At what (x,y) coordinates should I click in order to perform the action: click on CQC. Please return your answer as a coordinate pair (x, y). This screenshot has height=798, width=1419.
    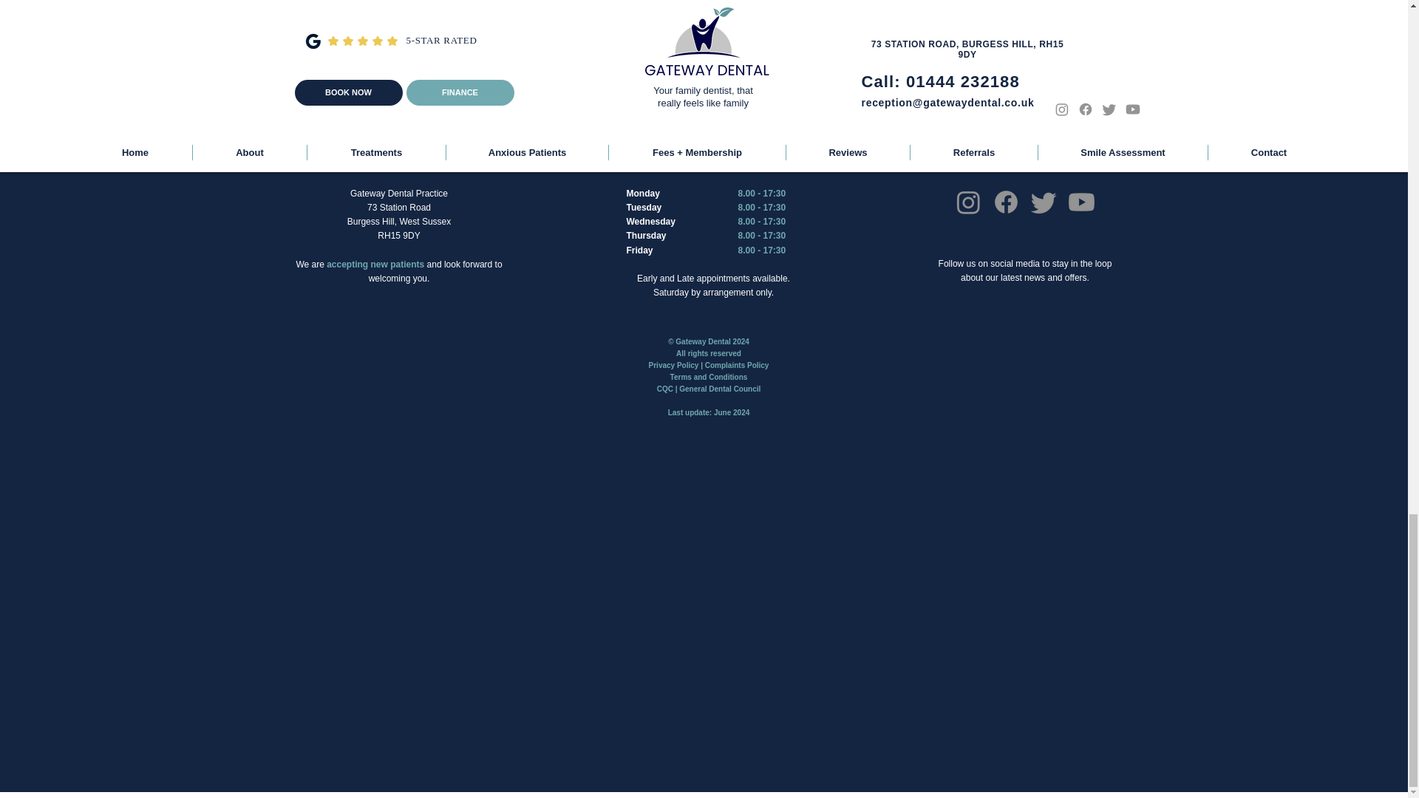
    Looking at the image, I should click on (664, 389).